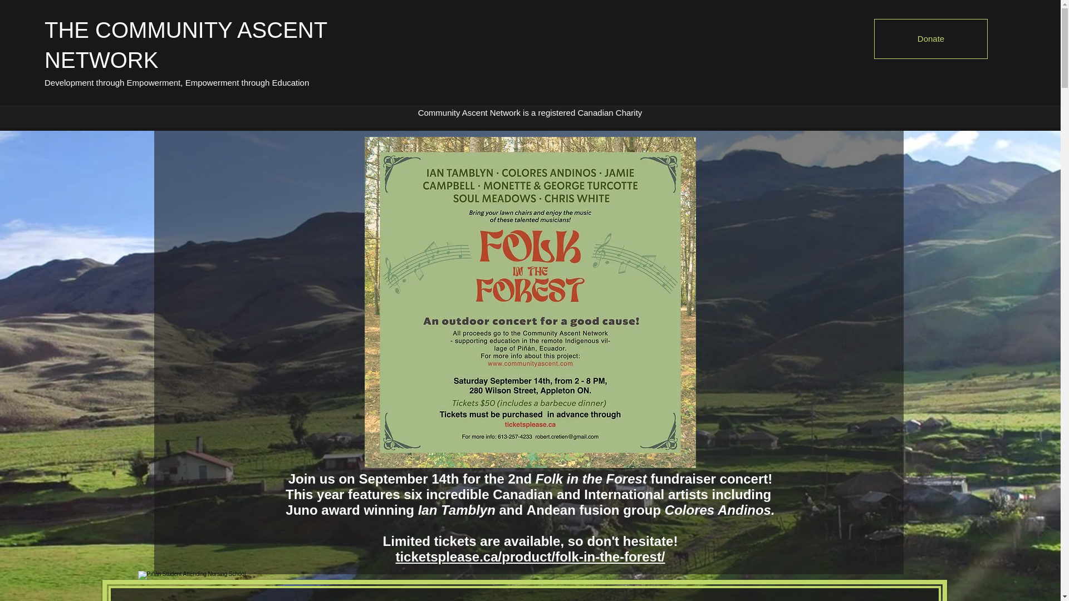 Image resolution: width=1069 pixels, height=601 pixels. What do you see at coordinates (186, 45) in the screenshot?
I see `THE COMMUNITY ASCENT NETWORK` at bounding box center [186, 45].